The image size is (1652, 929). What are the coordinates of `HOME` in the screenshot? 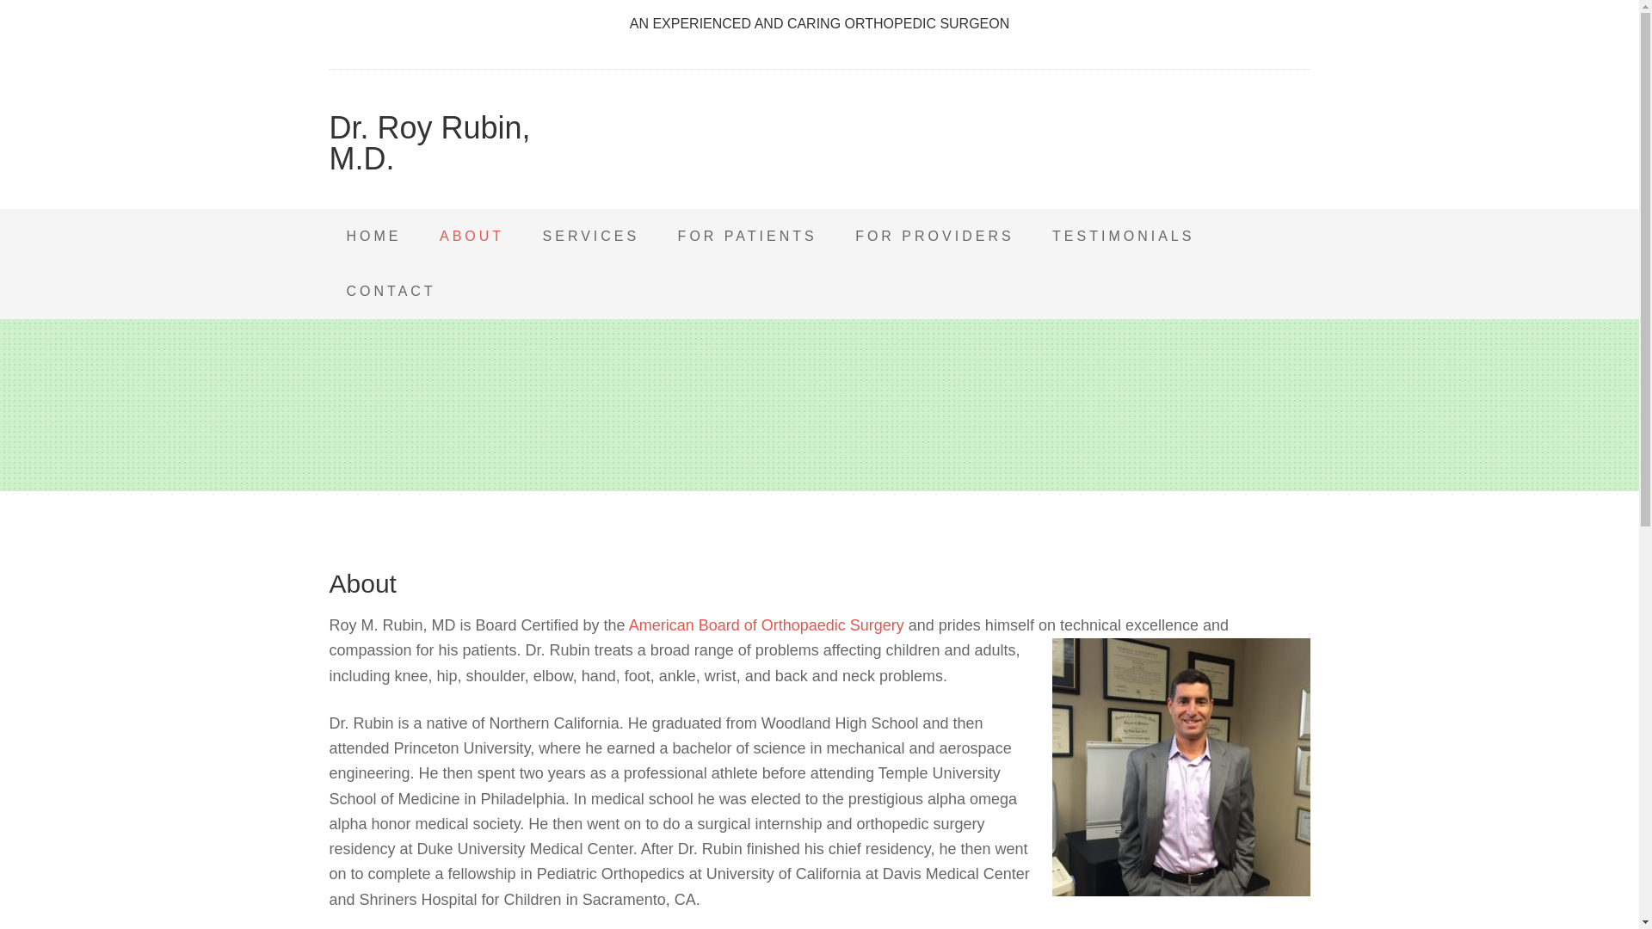 It's located at (373, 236).